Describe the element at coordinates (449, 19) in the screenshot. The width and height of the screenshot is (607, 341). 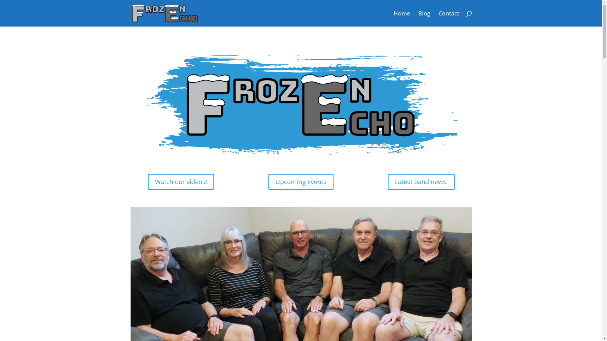
I see `Contact` at that location.